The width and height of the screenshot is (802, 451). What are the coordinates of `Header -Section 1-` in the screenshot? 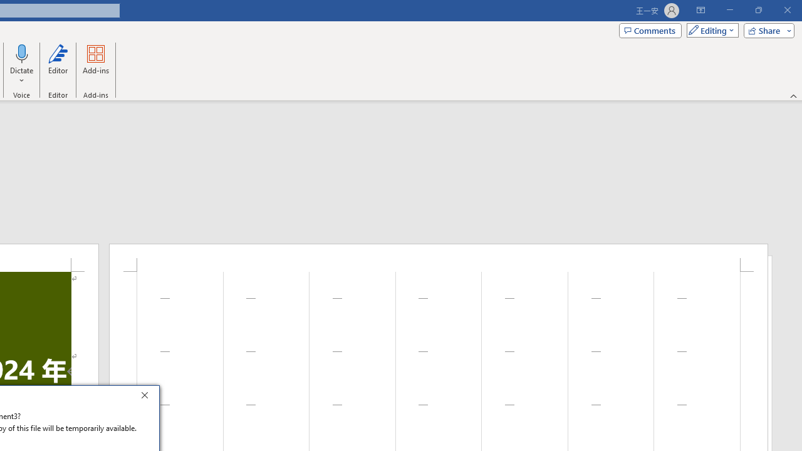 It's located at (439, 257).